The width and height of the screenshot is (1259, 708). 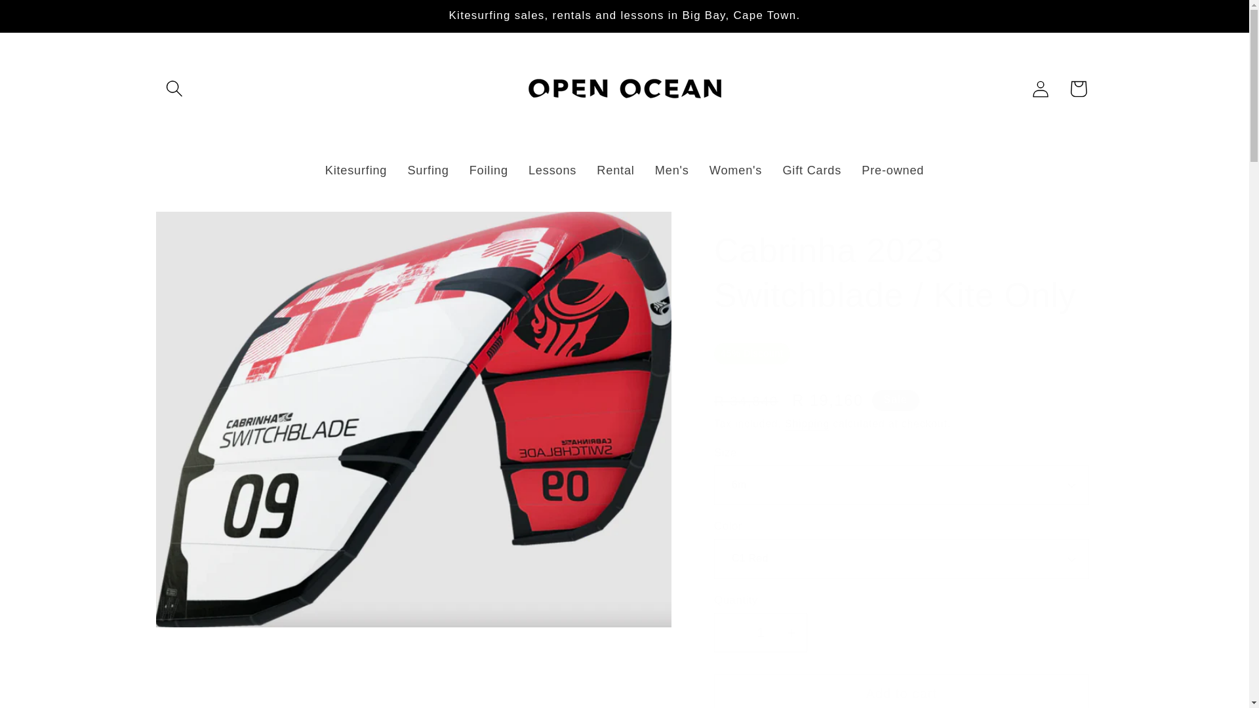 I want to click on Rental, so click(x=615, y=171).